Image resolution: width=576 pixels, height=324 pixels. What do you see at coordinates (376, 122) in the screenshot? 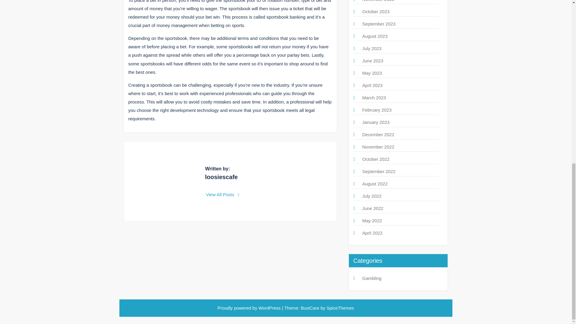
I see `January 2023` at bounding box center [376, 122].